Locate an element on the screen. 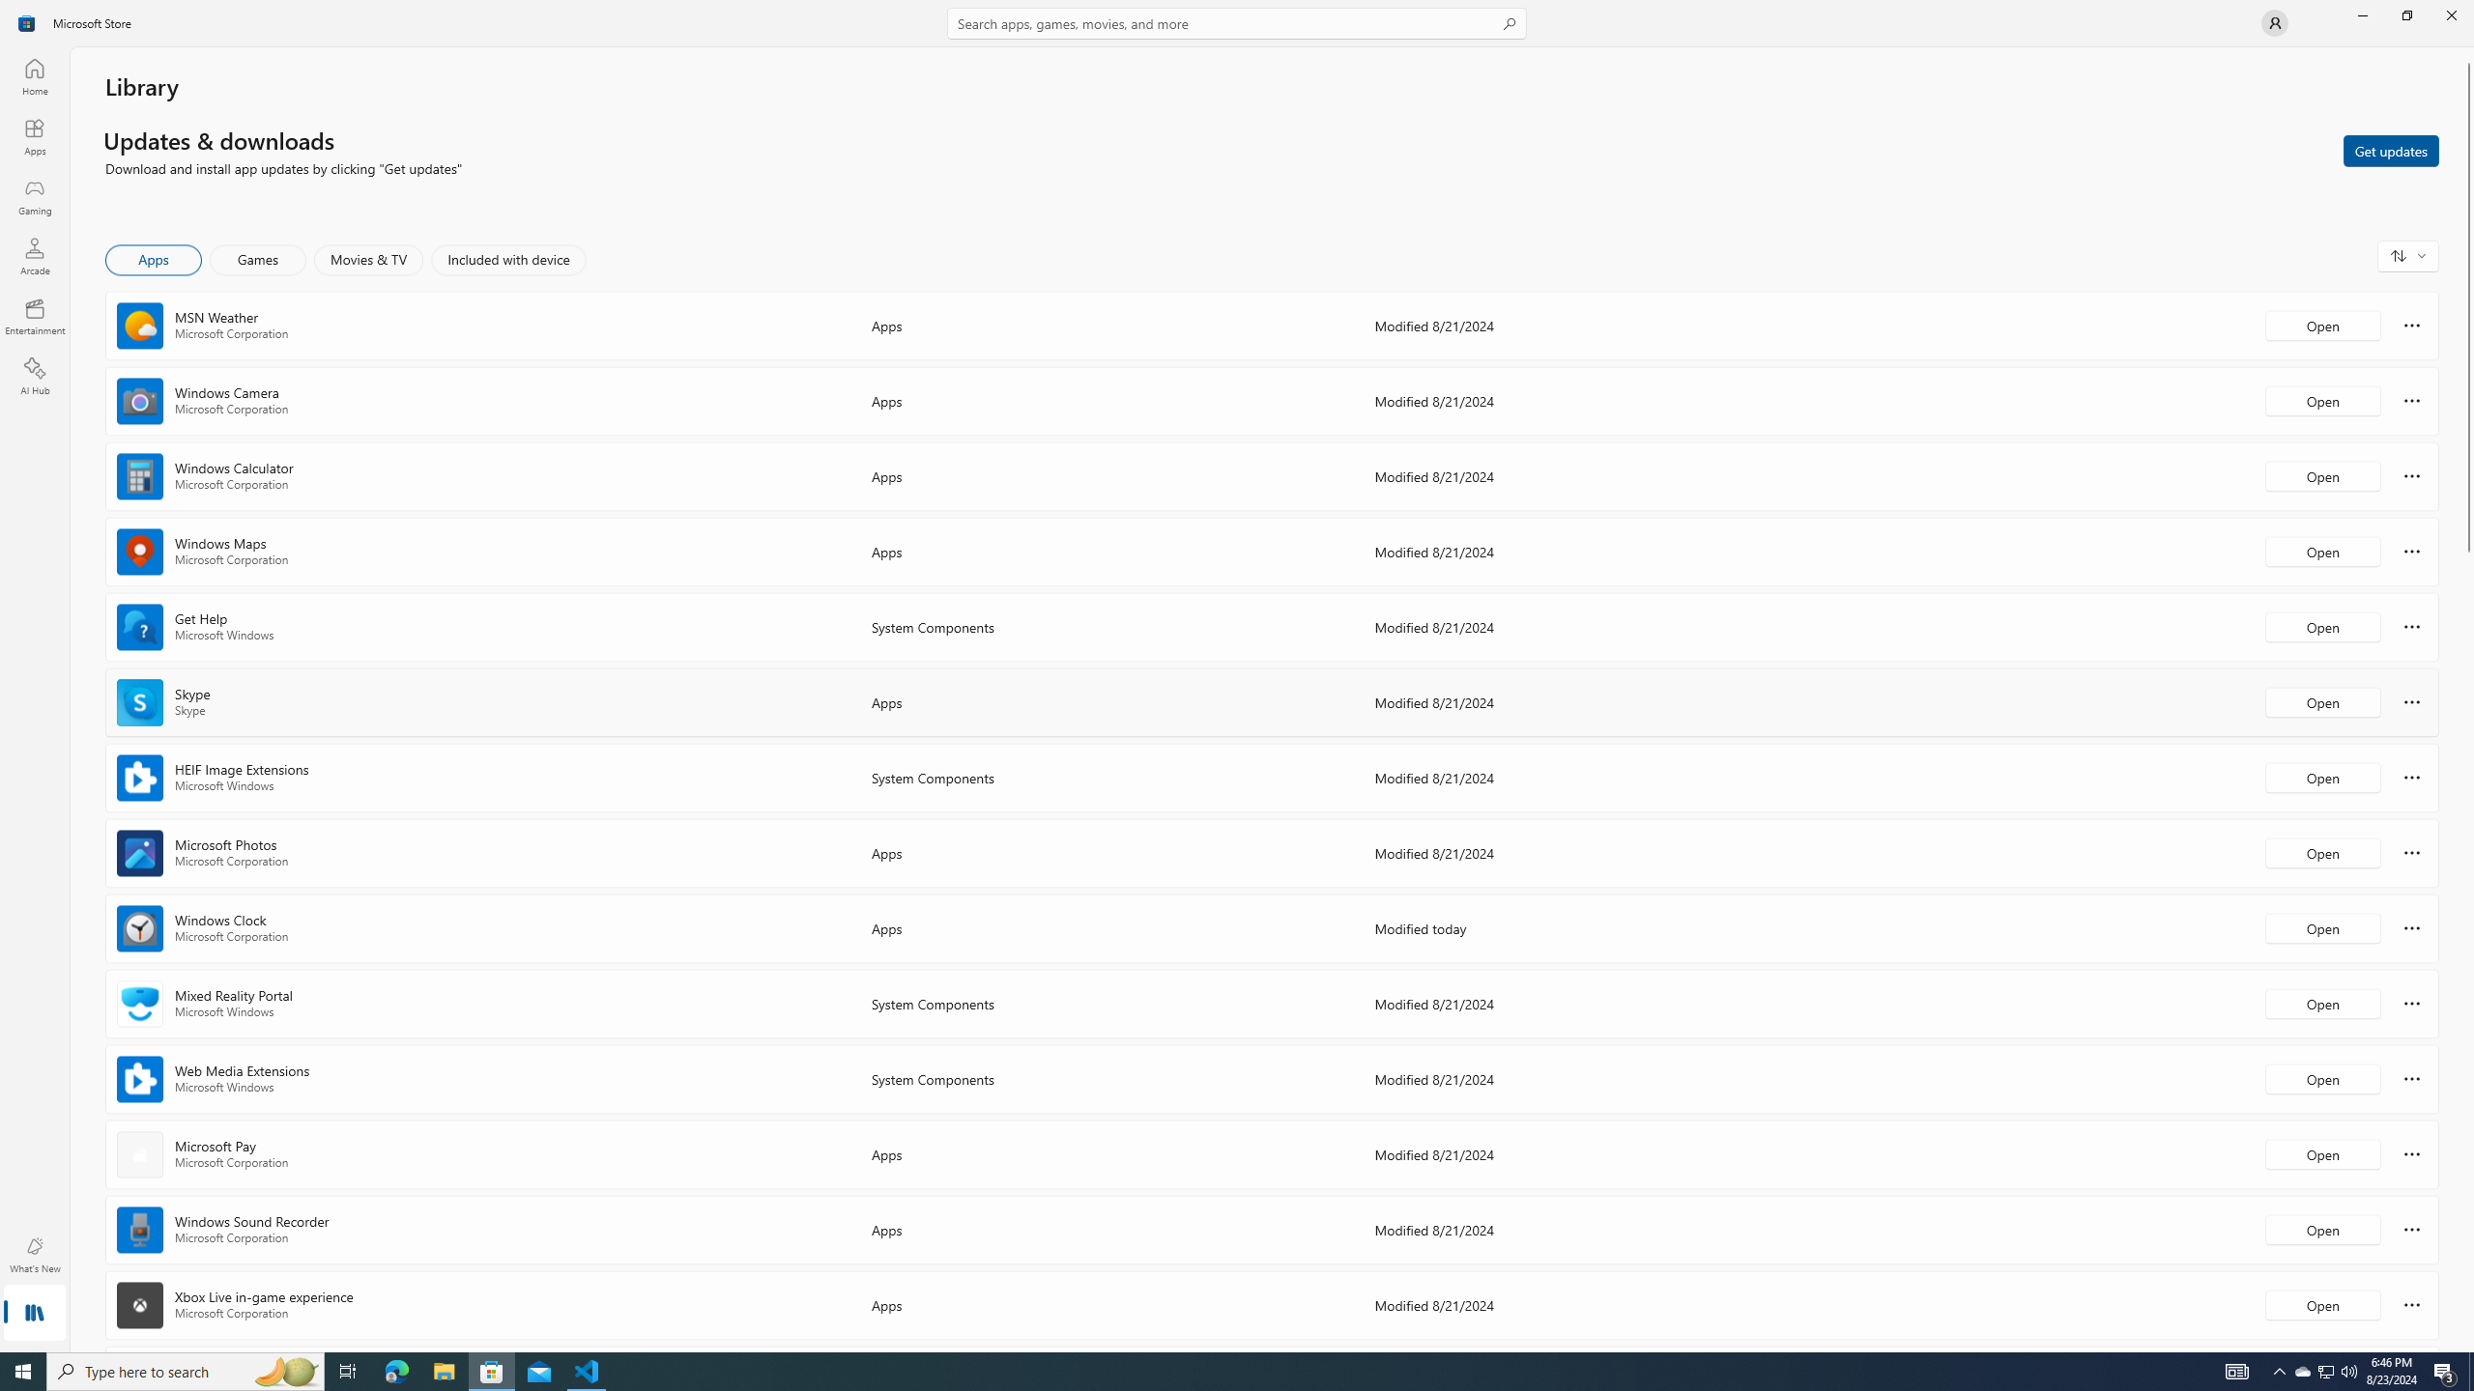 The height and width of the screenshot is (1391, 2474). AI Hub is located at coordinates (35, 376).